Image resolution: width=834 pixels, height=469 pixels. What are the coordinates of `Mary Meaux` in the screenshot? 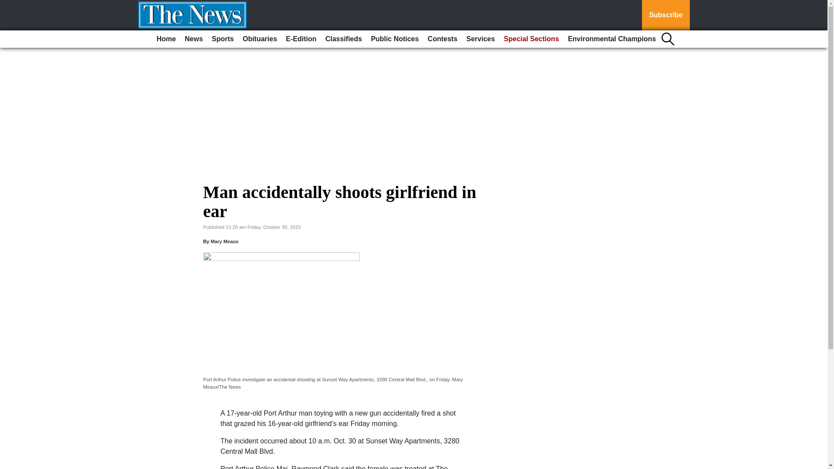 It's located at (225, 241).